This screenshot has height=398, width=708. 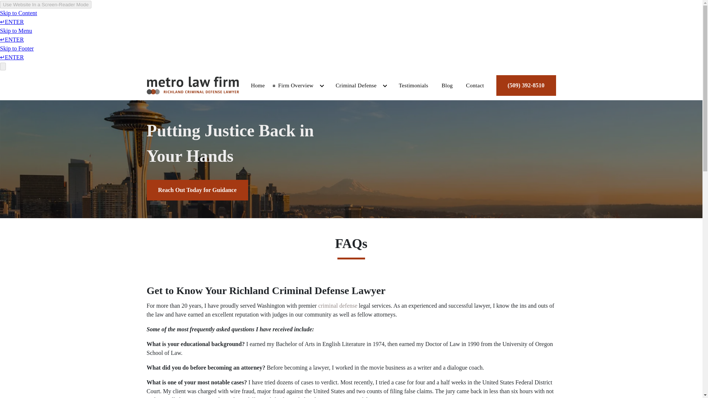 What do you see at coordinates (475, 85) in the screenshot?
I see `Contact` at bounding box center [475, 85].